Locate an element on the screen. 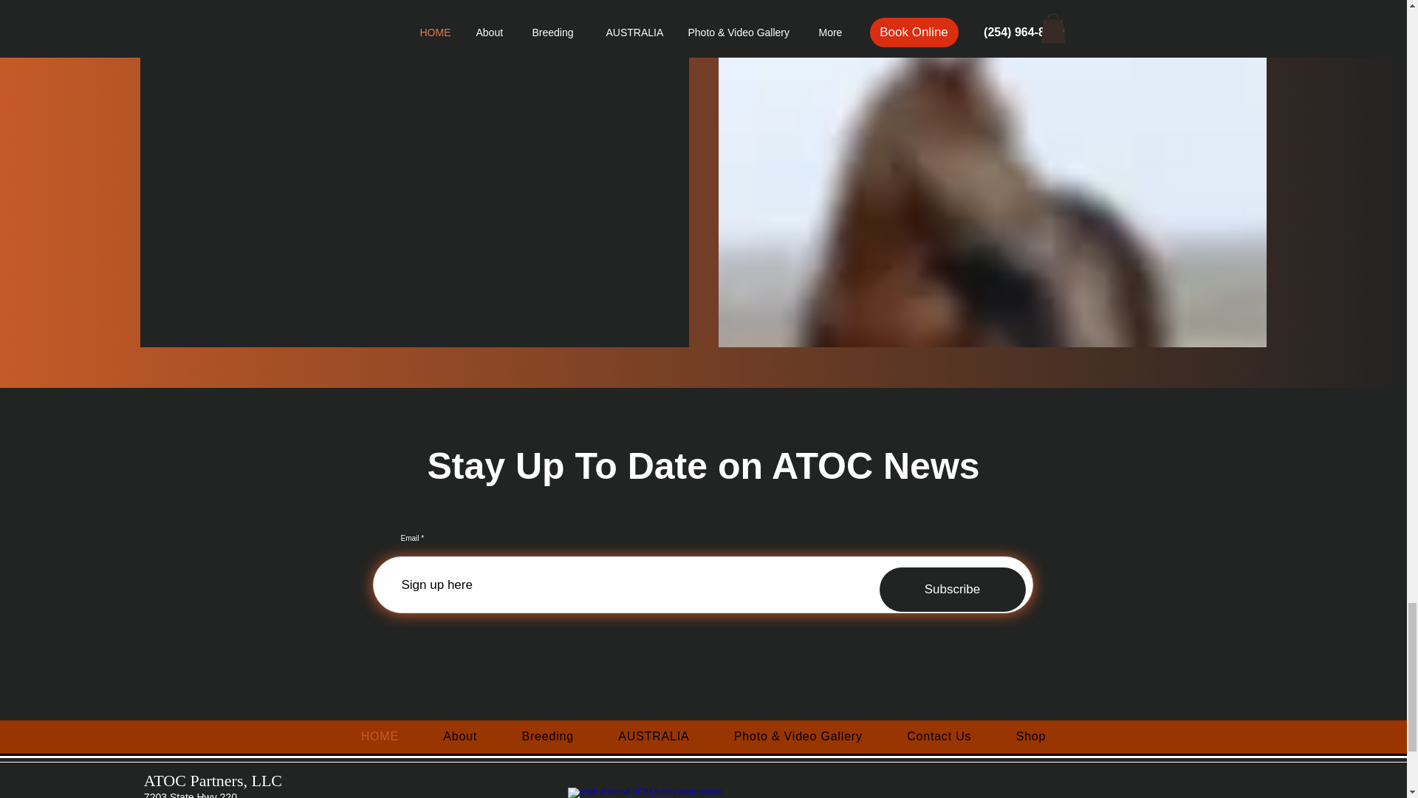 The height and width of the screenshot is (798, 1418). Subscribe is located at coordinates (952, 590).